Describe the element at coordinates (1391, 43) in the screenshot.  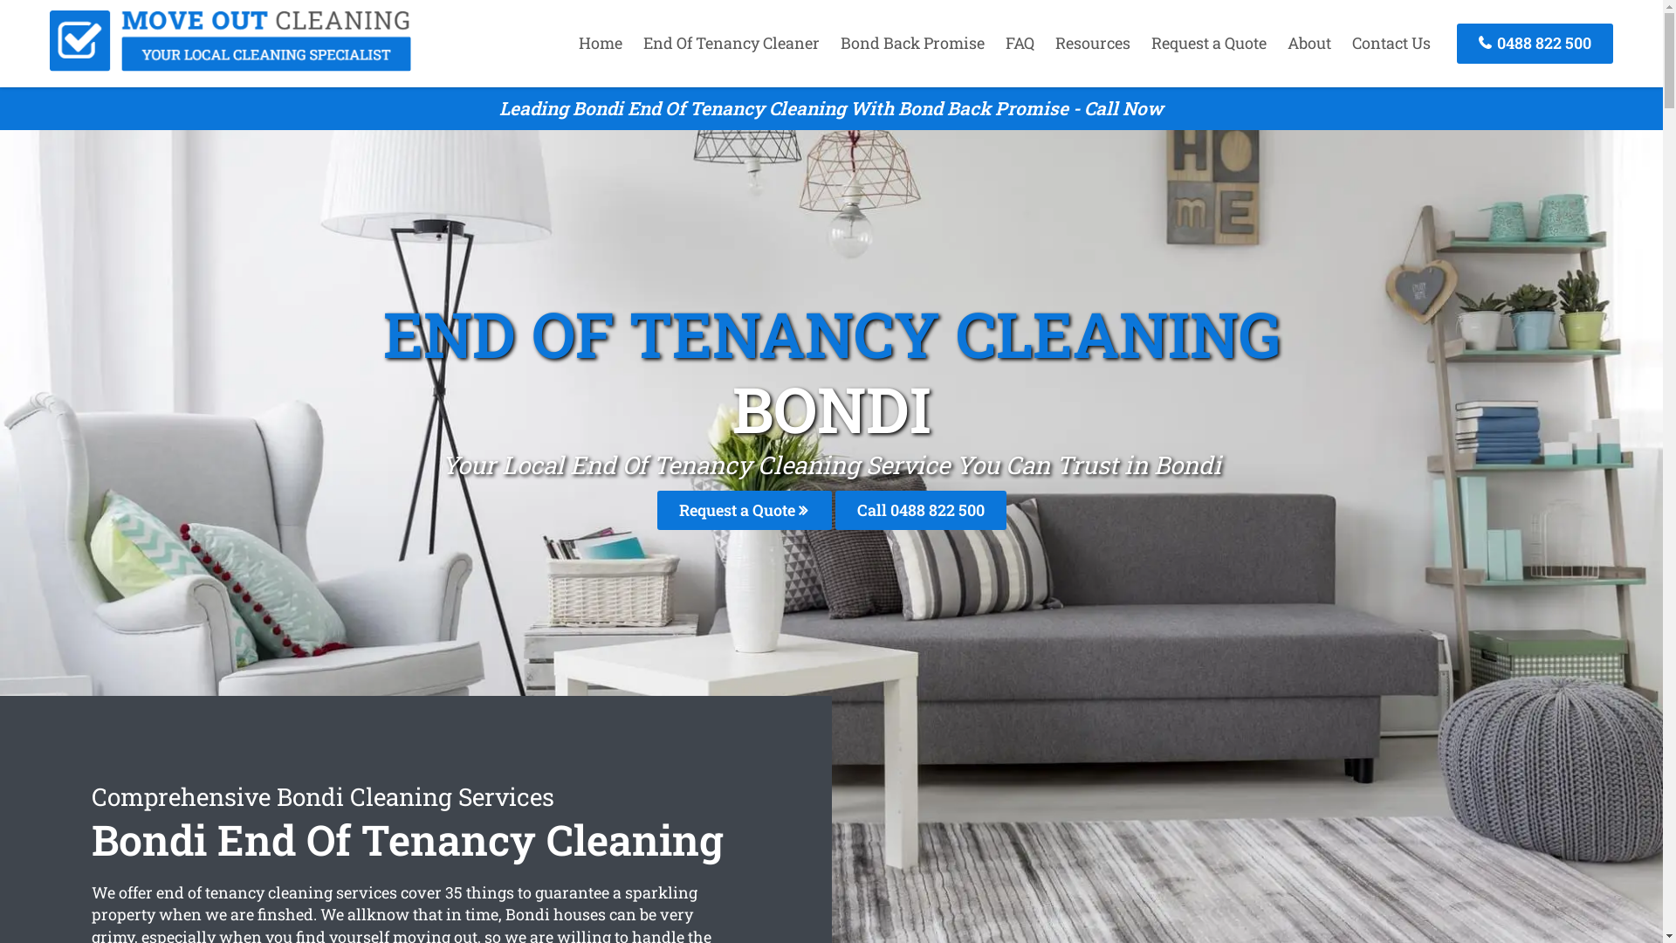
I see `Contact Us` at that location.